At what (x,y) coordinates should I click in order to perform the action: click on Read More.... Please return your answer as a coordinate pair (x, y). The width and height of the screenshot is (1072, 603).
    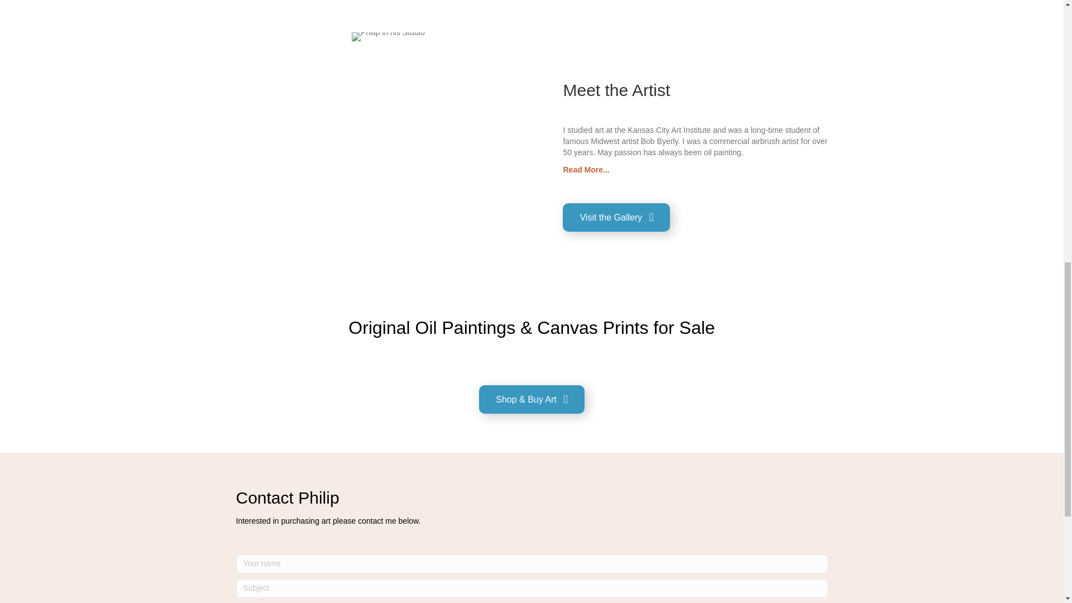
    Looking at the image, I should click on (586, 170).